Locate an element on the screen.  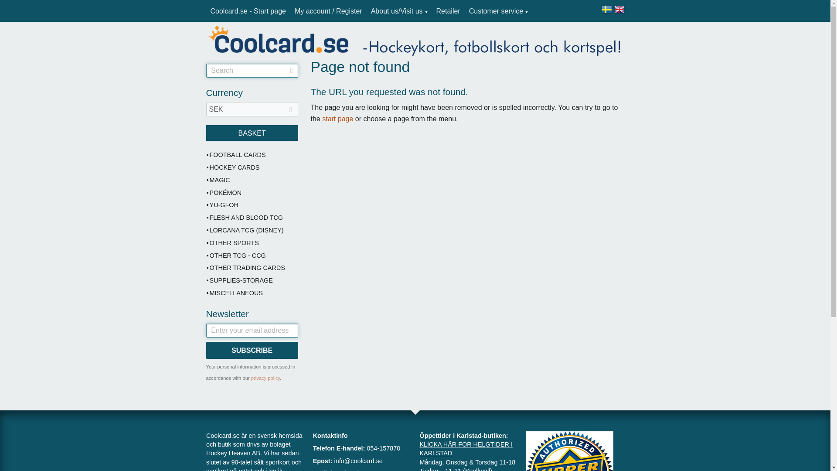
BASKET is located at coordinates (252, 133).